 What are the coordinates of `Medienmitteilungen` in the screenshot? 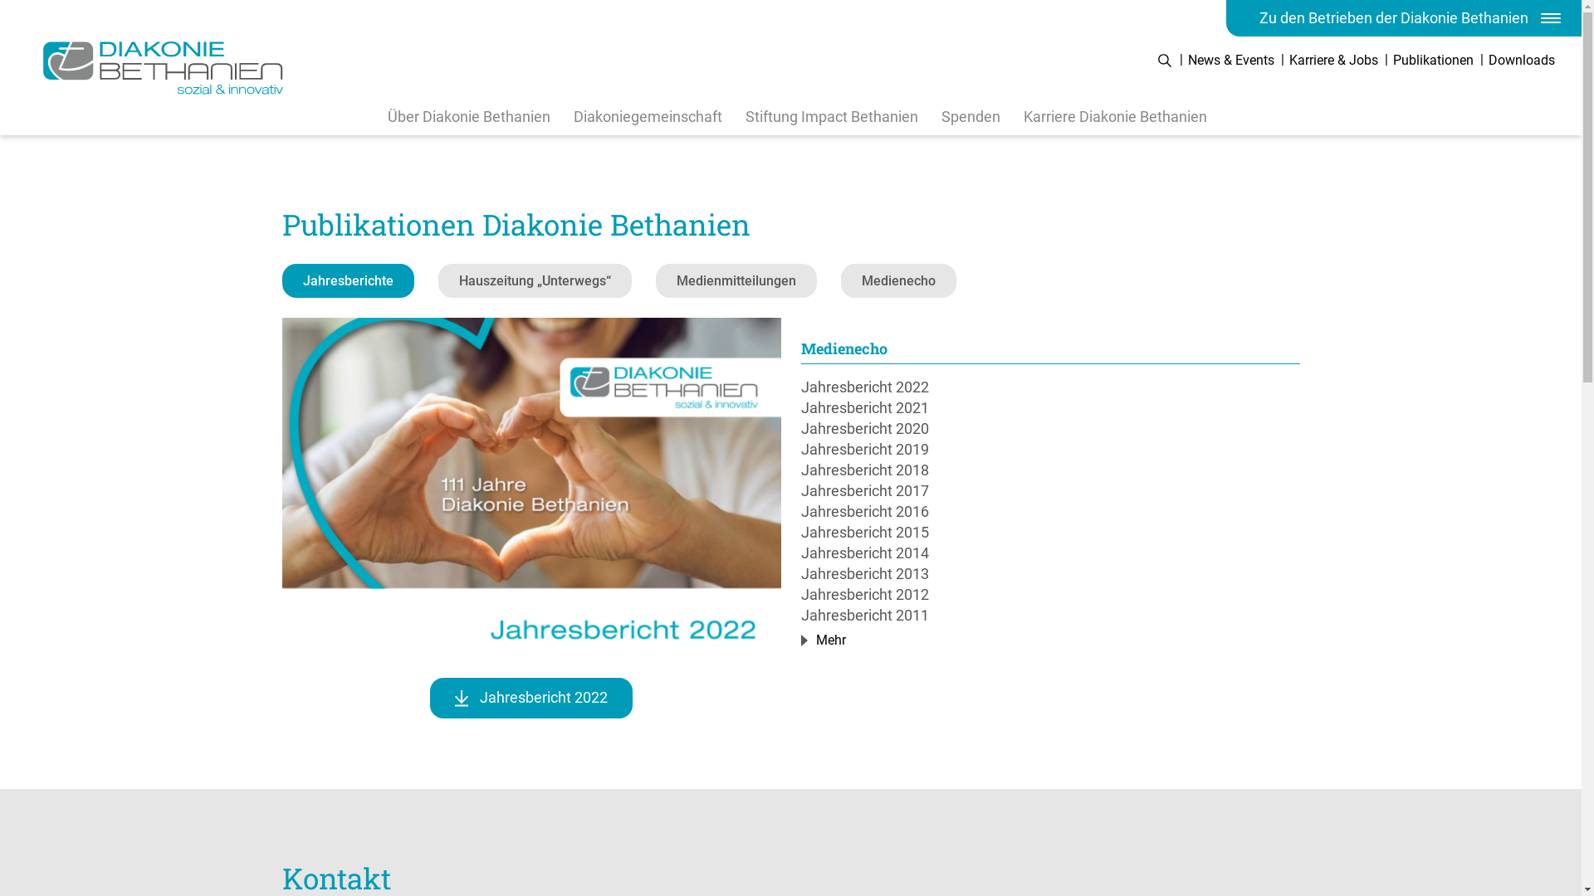 It's located at (736, 280).